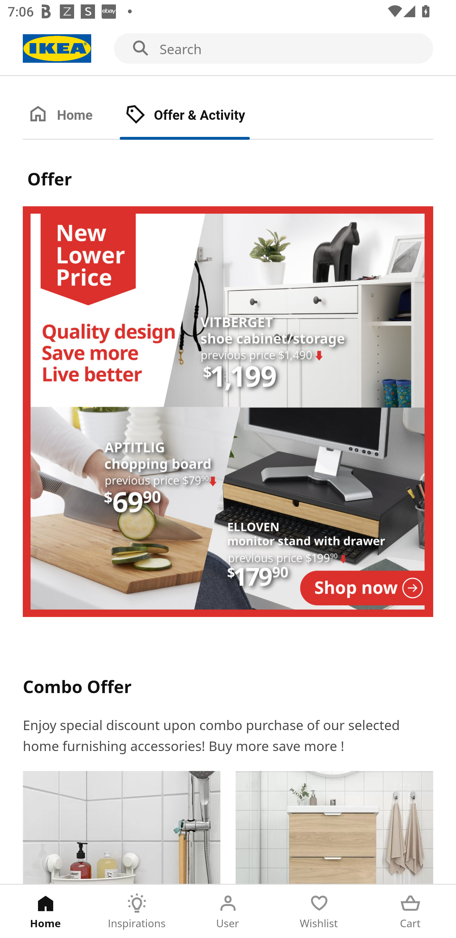 Image resolution: width=456 pixels, height=938 pixels. Describe the element at coordinates (196, 115) in the screenshot. I see `Offer & Activity
Tab 2 of 2` at that location.